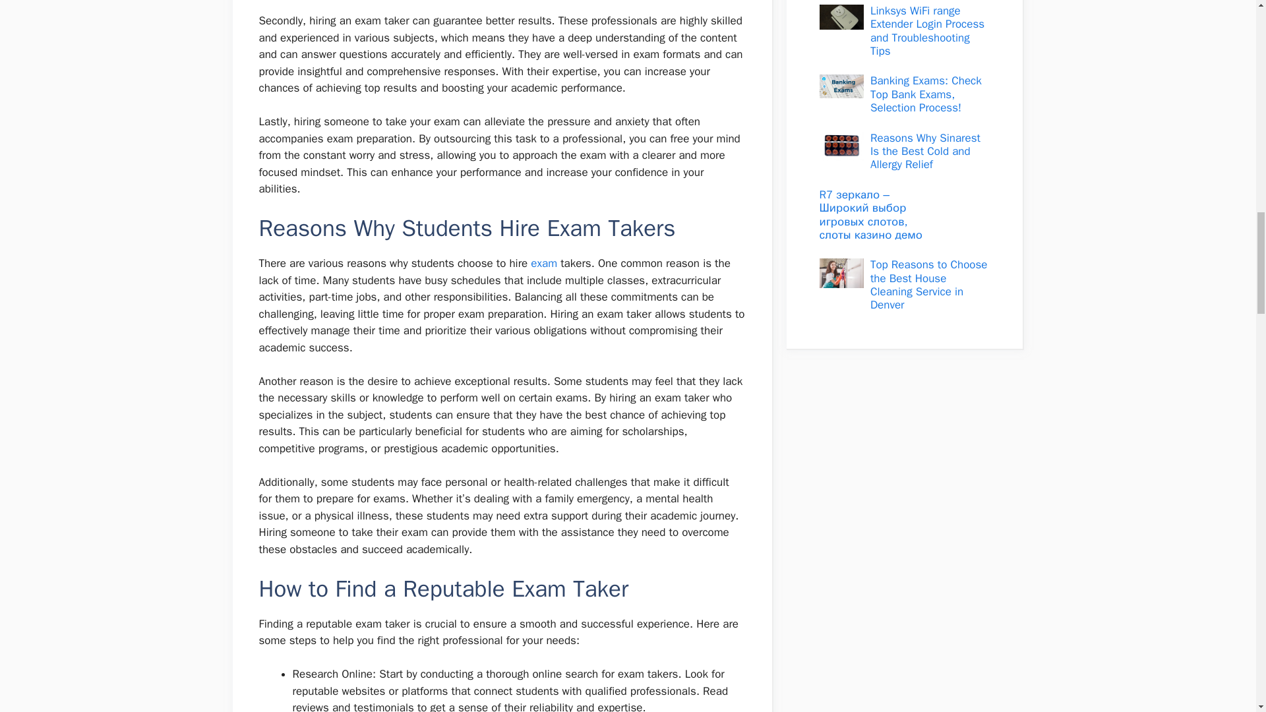  What do you see at coordinates (543, 263) in the screenshot?
I see `exam` at bounding box center [543, 263].